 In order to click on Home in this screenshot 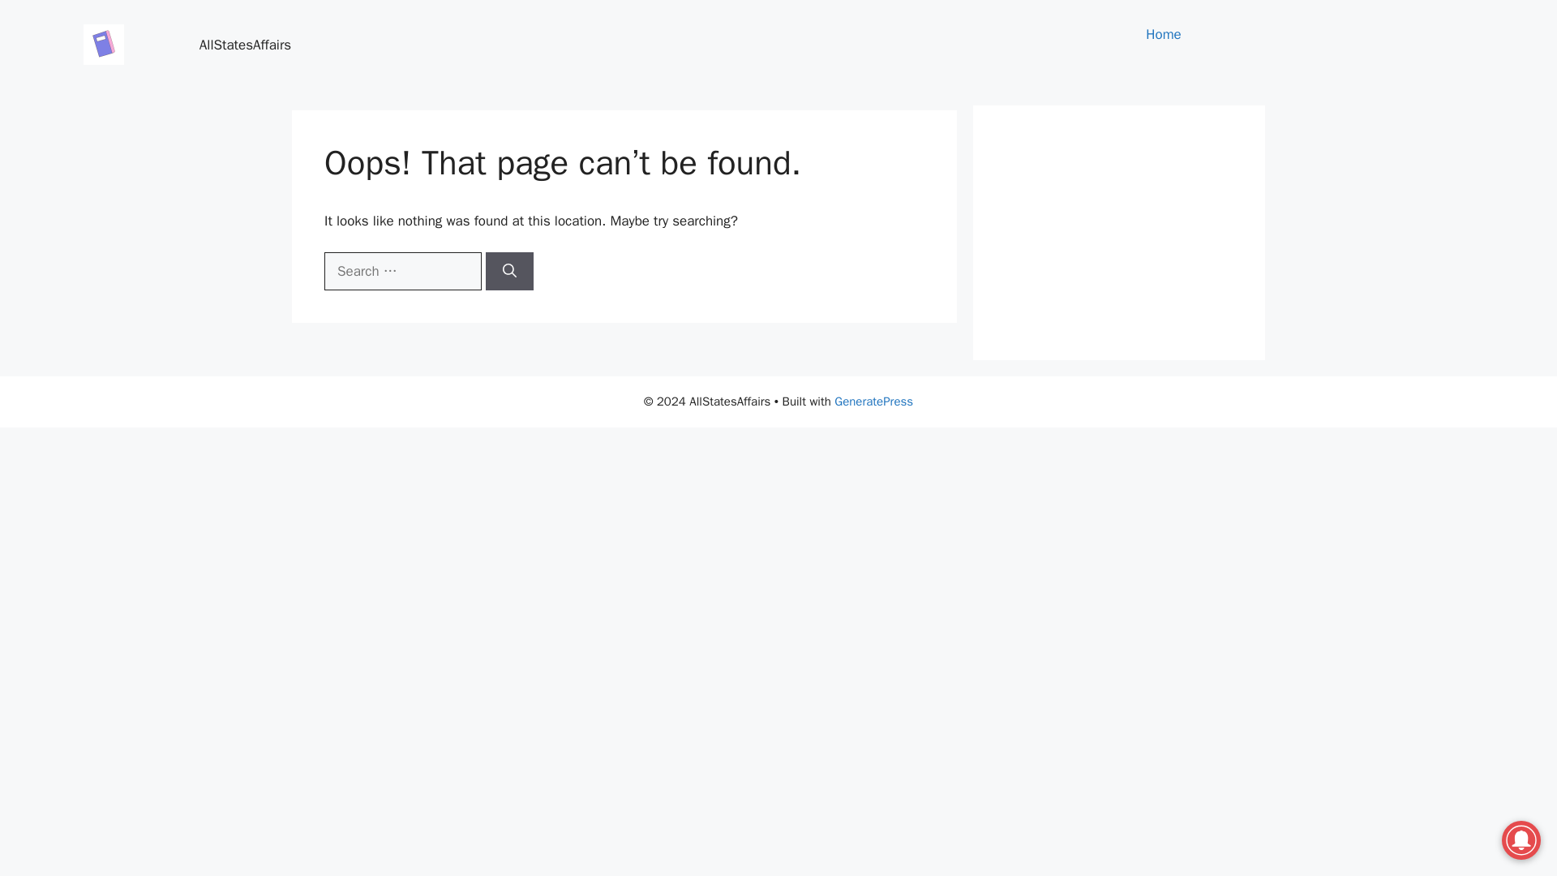, I will do `click(1163, 34)`.